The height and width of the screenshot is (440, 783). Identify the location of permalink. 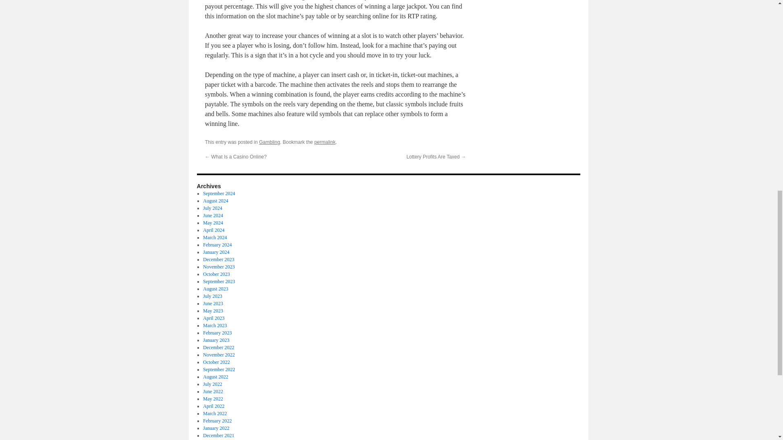
(325, 142).